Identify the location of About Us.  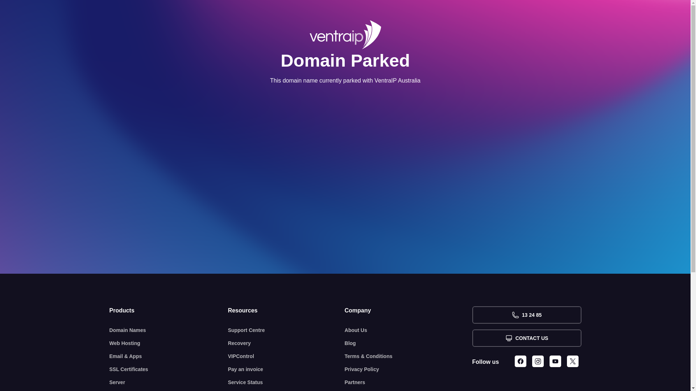
(409, 330).